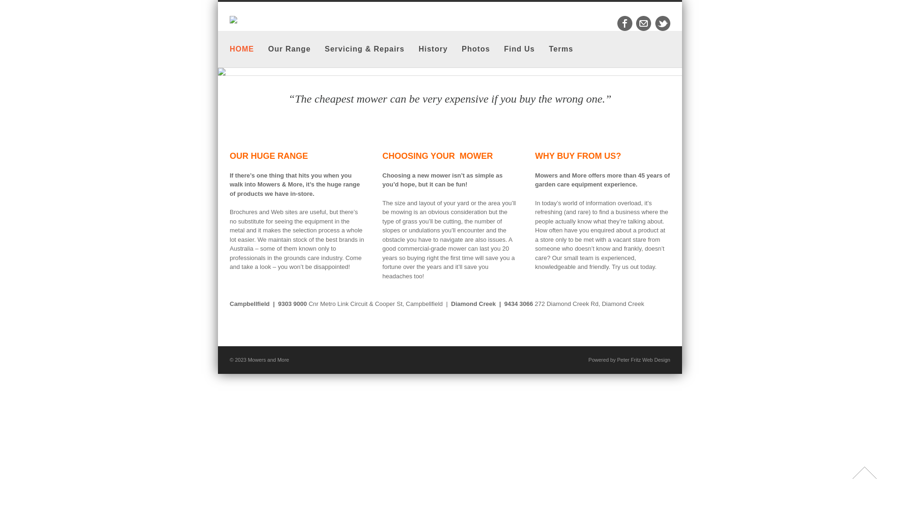 The height and width of the screenshot is (506, 900). What do you see at coordinates (365, 49) in the screenshot?
I see `Servicing & Repairs` at bounding box center [365, 49].